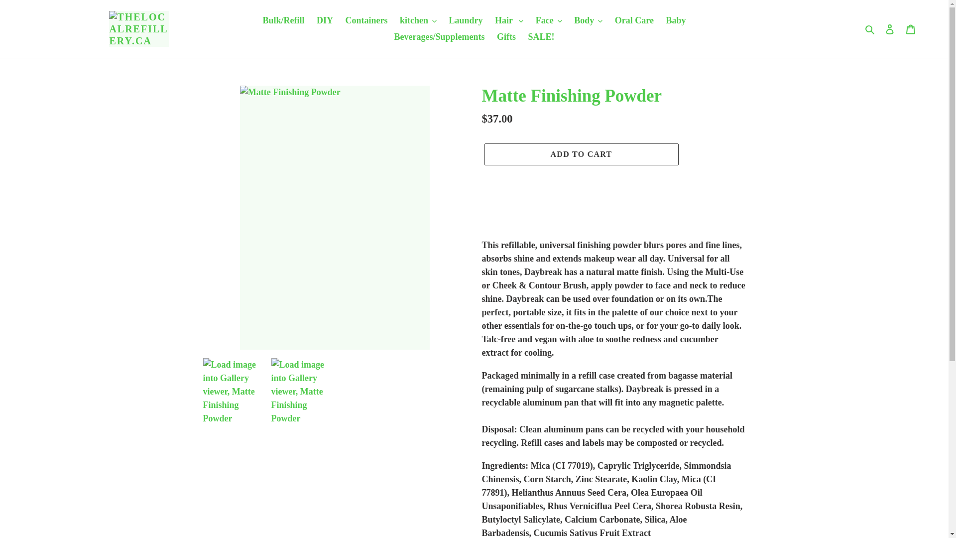  Describe the element at coordinates (466, 20) in the screenshot. I see `Laundry` at that location.